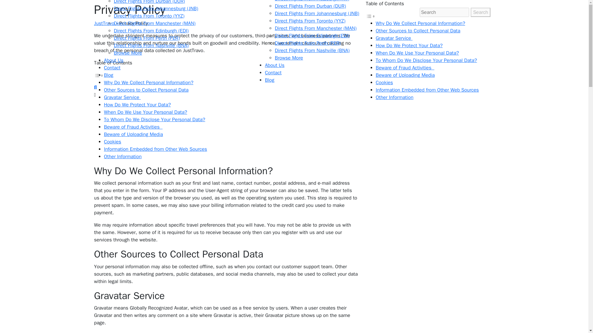 This screenshot has width=593, height=333. I want to click on Beware of Uploading Media, so click(133, 134).